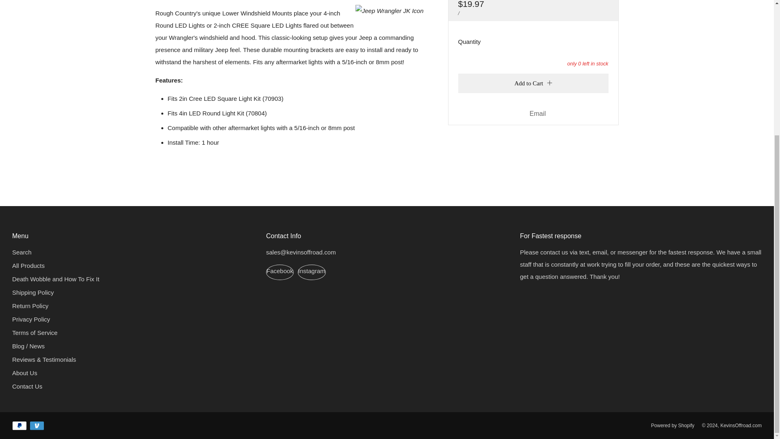 Image resolution: width=780 pixels, height=439 pixels. What do you see at coordinates (35, 333) in the screenshot?
I see `Terms of Service` at bounding box center [35, 333].